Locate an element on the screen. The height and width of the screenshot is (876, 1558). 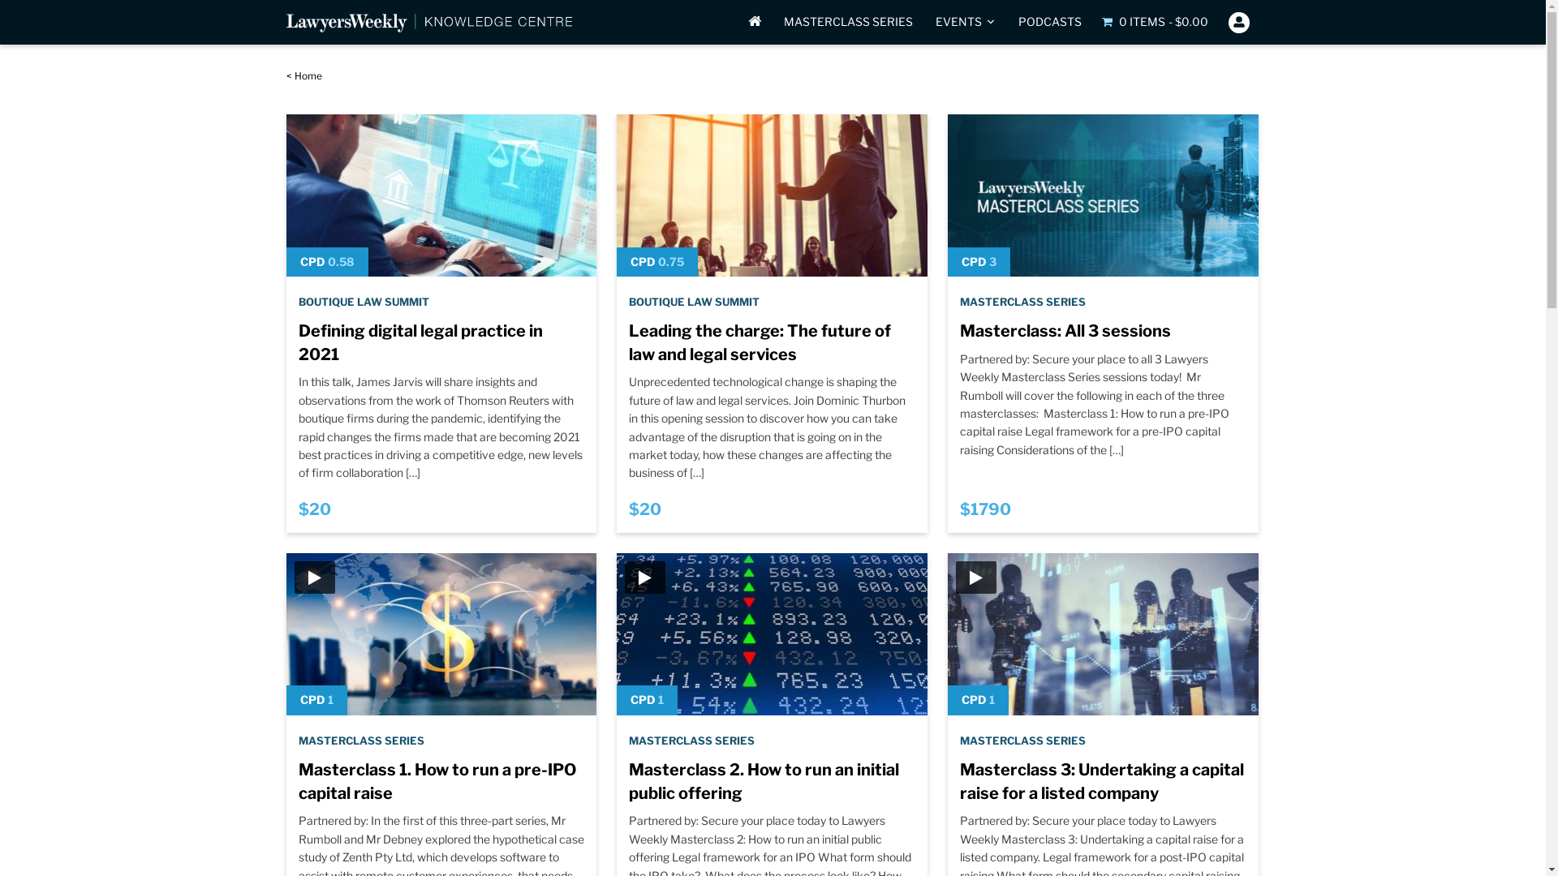
CPD 0.58 is located at coordinates (441, 195).